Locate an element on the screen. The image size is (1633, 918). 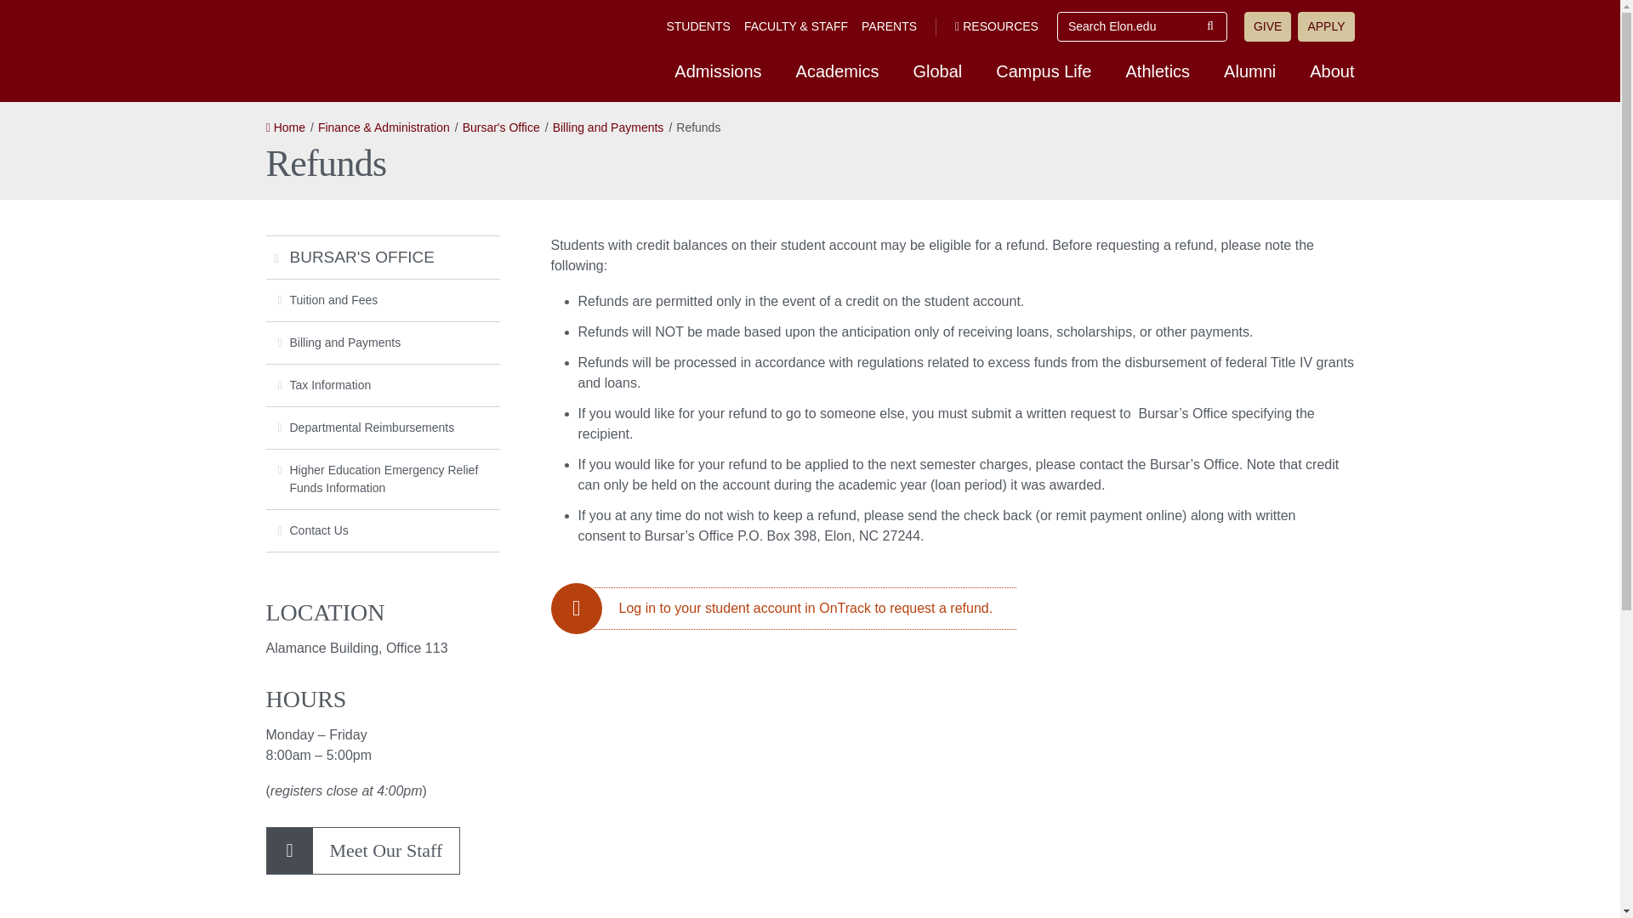
STUDENTS is located at coordinates (697, 25).